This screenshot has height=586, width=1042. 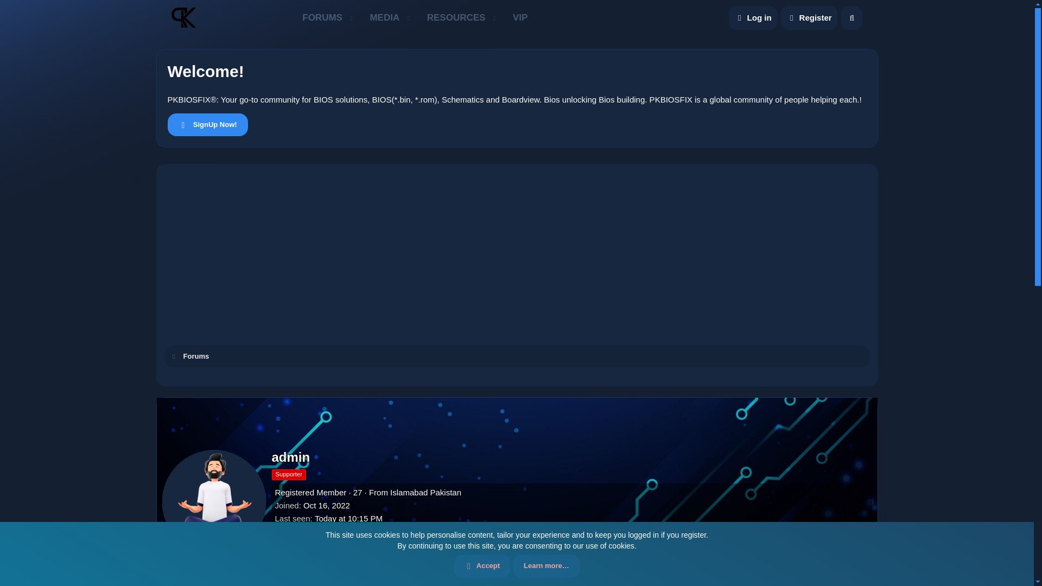 I want to click on Find, so click(x=293, y=579).